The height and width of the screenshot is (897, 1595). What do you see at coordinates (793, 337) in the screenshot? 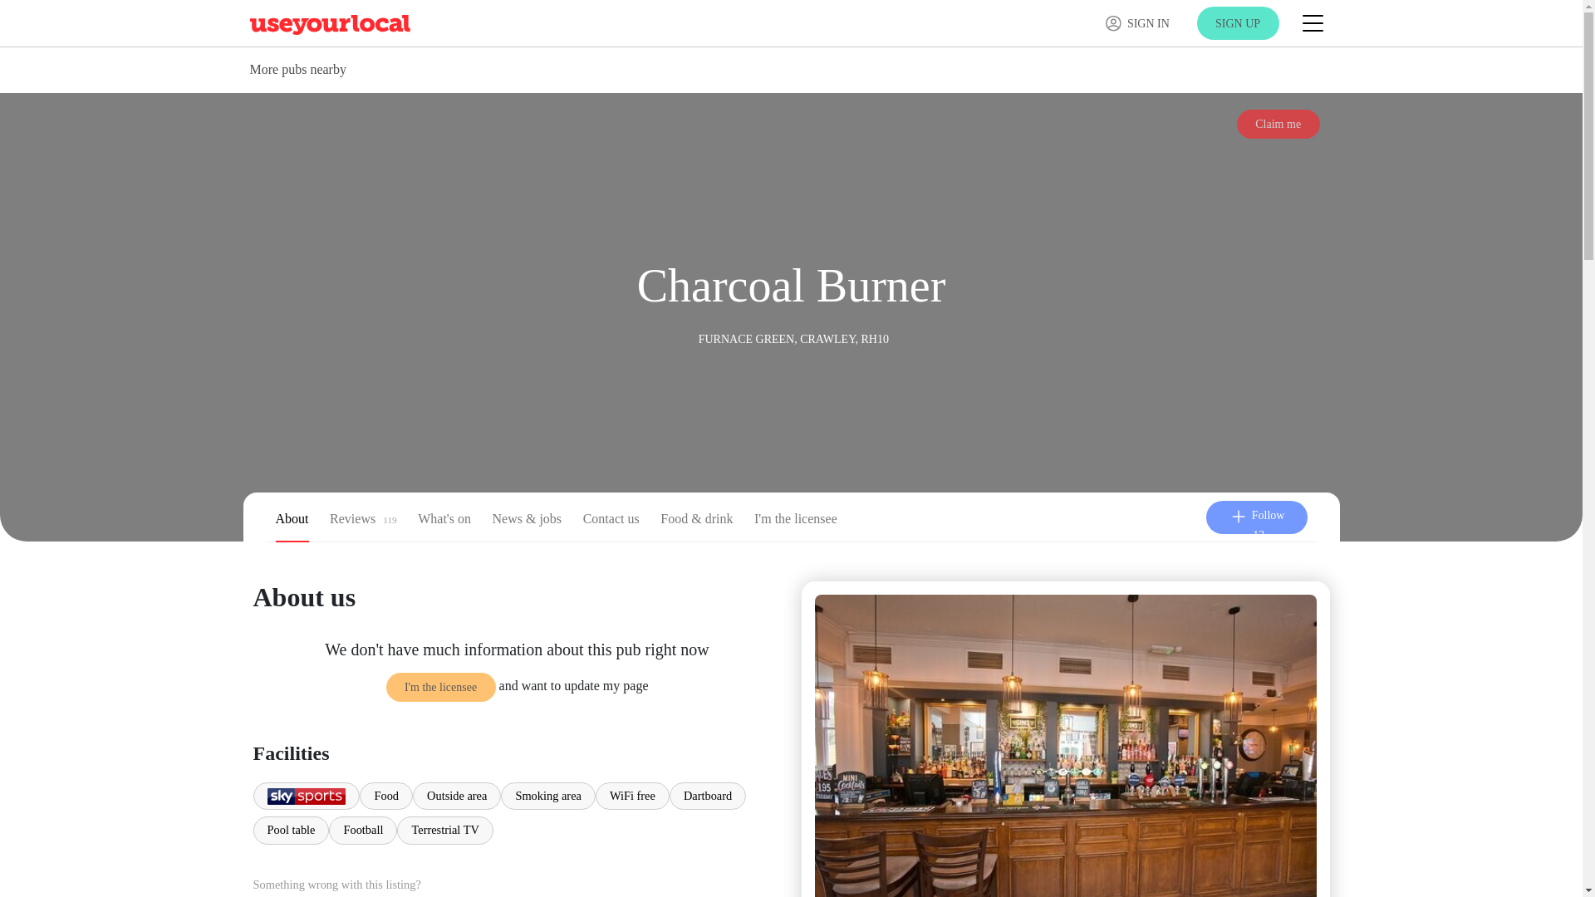
I see `FURNACE GREEN, CRAWLEY, RH10` at bounding box center [793, 337].